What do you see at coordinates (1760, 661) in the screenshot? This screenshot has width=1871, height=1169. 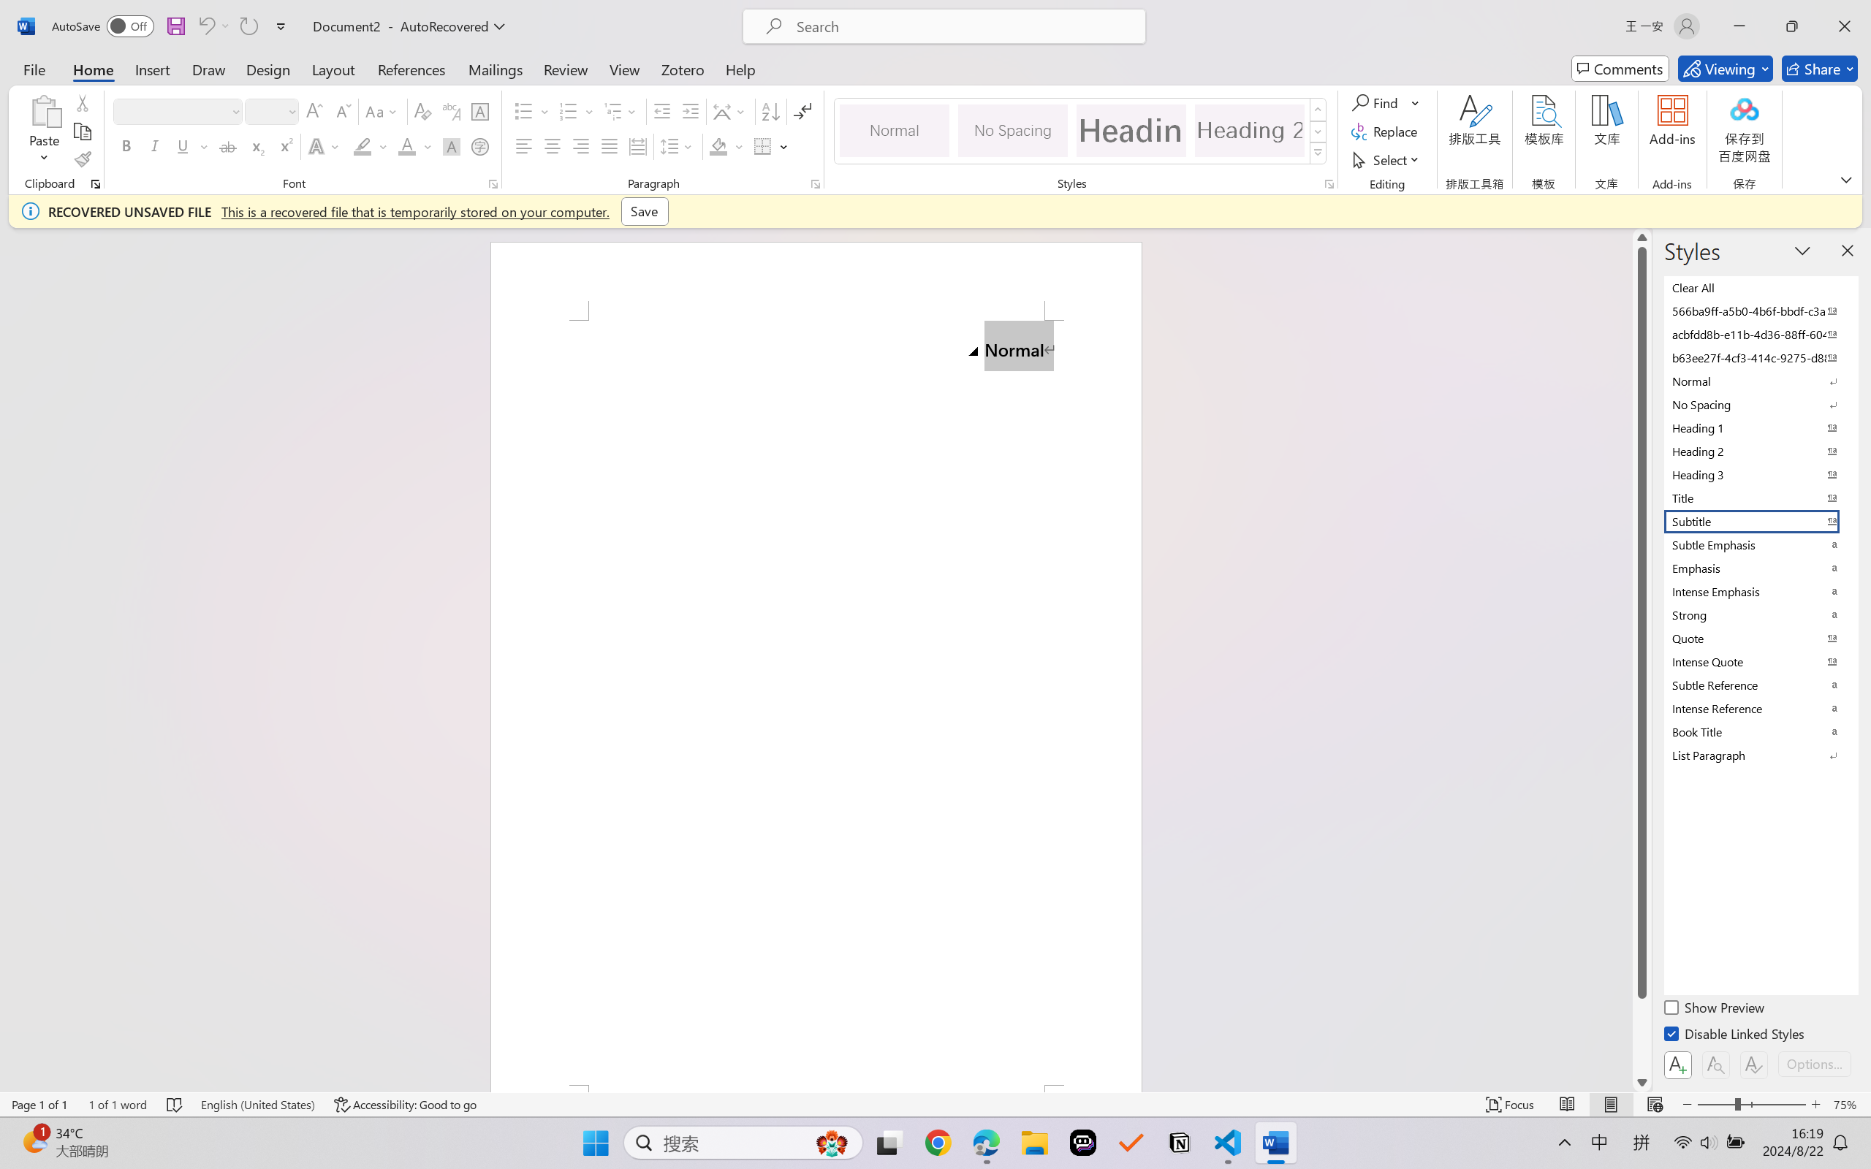 I see `Intense Quote` at bounding box center [1760, 661].